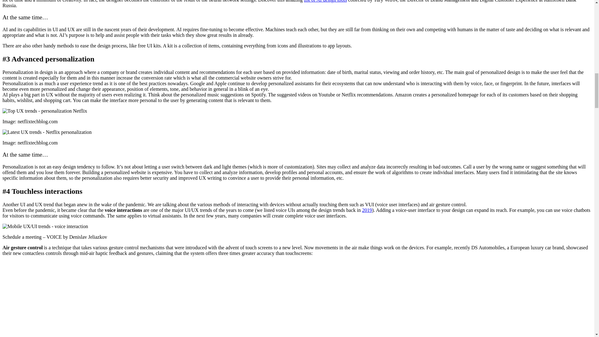 The image size is (599, 337). Describe the element at coordinates (325, 1) in the screenshot. I see `list of AI design tools` at that location.